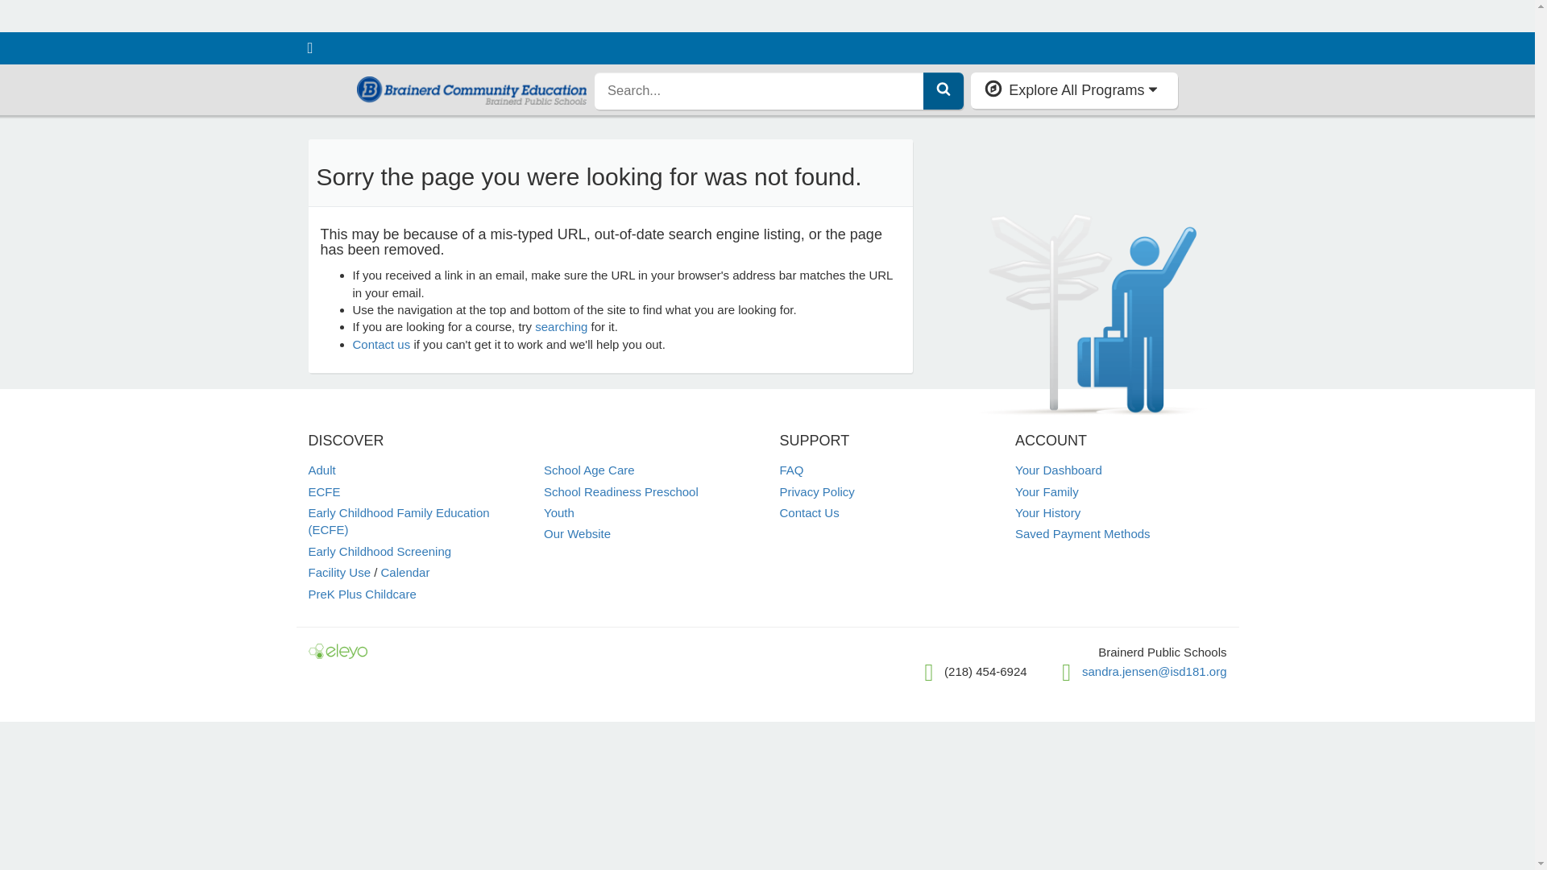 This screenshot has width=1547, height=870. Describe the element at coordinates (993, 89) in the screenshot. I see ` Compass Icon` at that location.